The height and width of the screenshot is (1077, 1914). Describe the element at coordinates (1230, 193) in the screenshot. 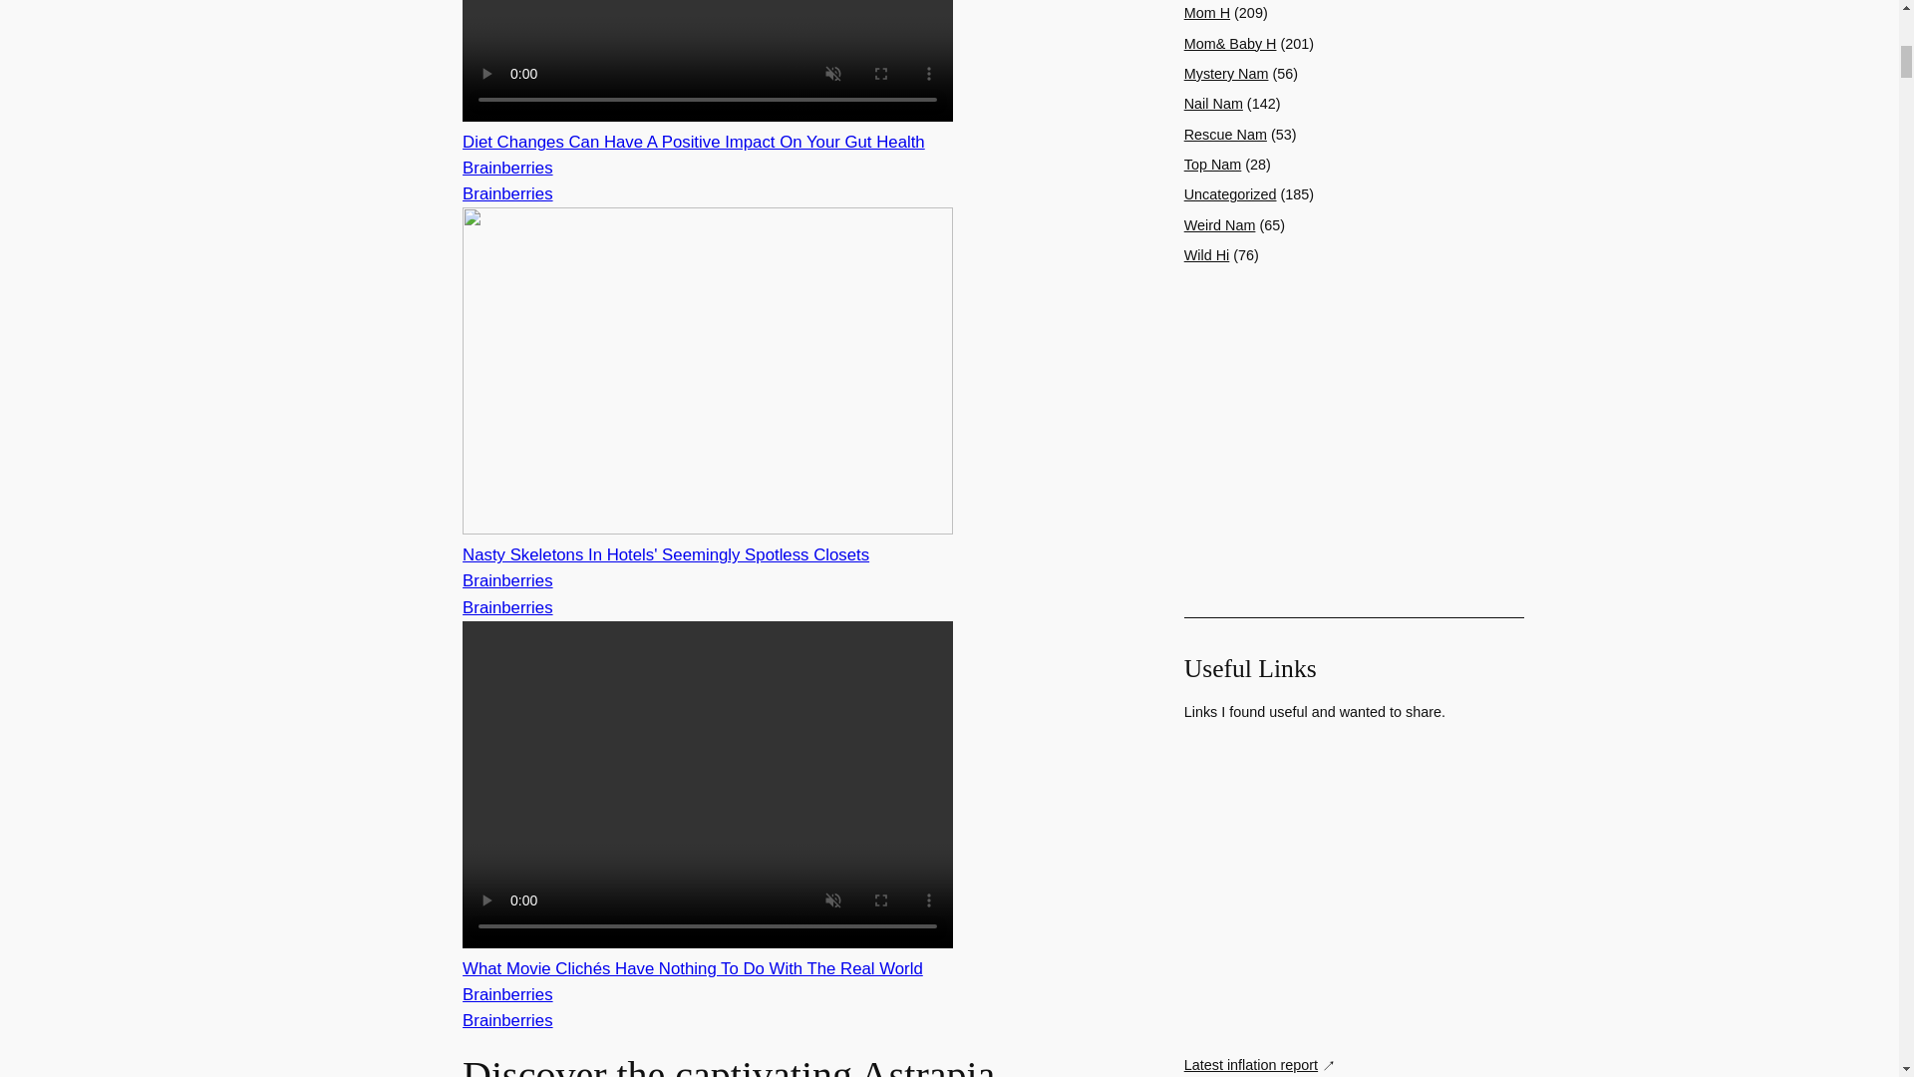

I see `Uncategorized` at that location.